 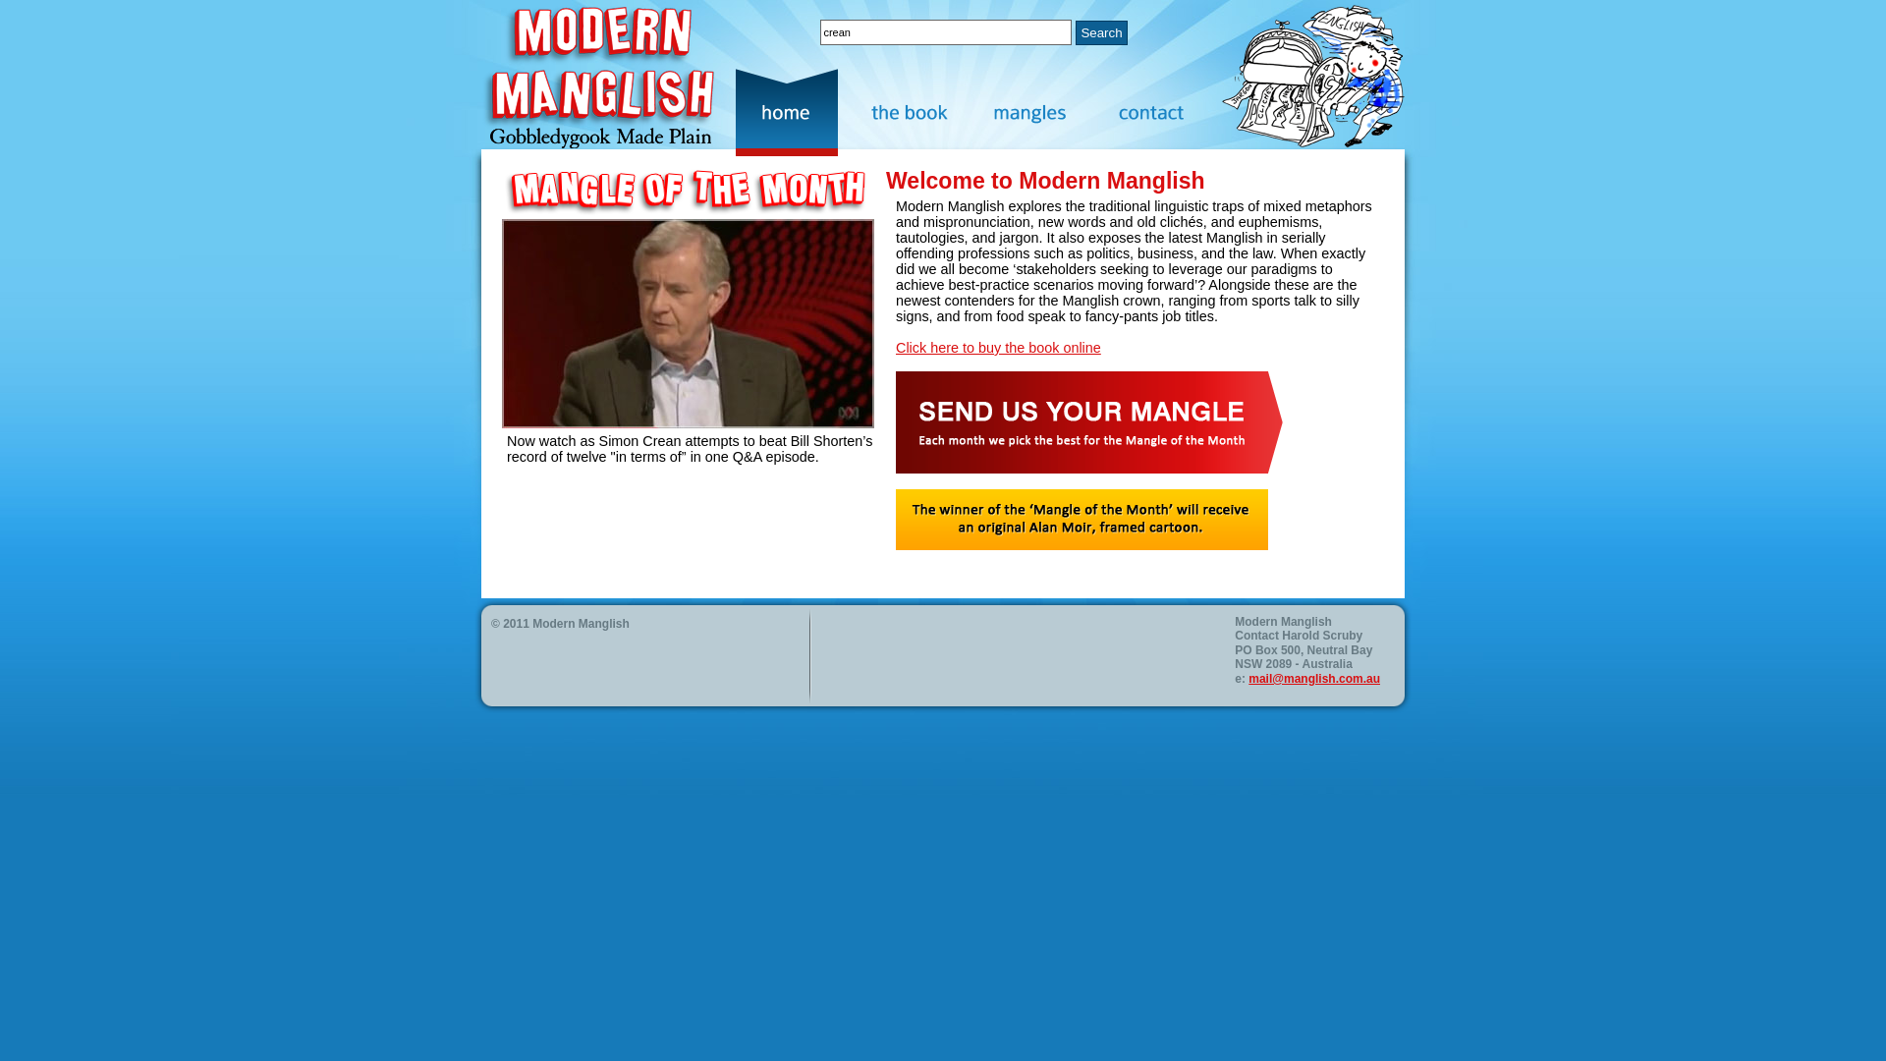 I want to click on Mangles, so click(x=1040, y=112).